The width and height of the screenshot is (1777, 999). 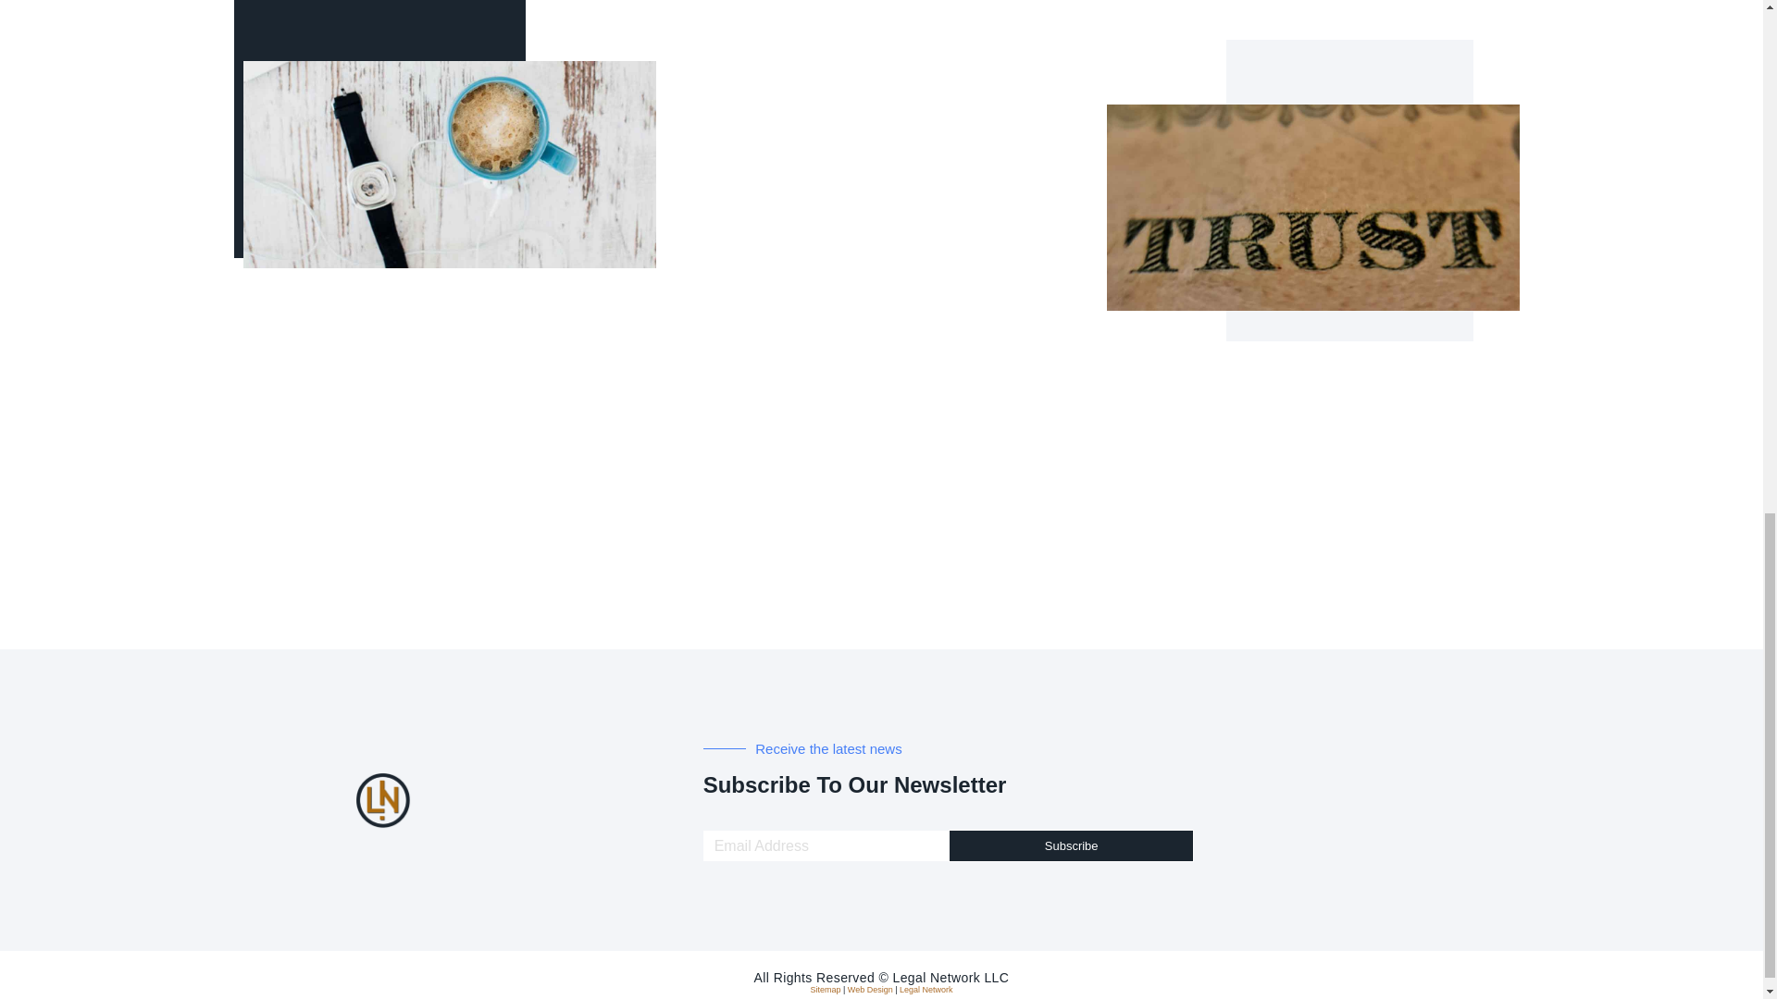 What do you see at coordinates (926, 989) in the screenshot?
I see `Legal Network` at bounding box center [926, 989].